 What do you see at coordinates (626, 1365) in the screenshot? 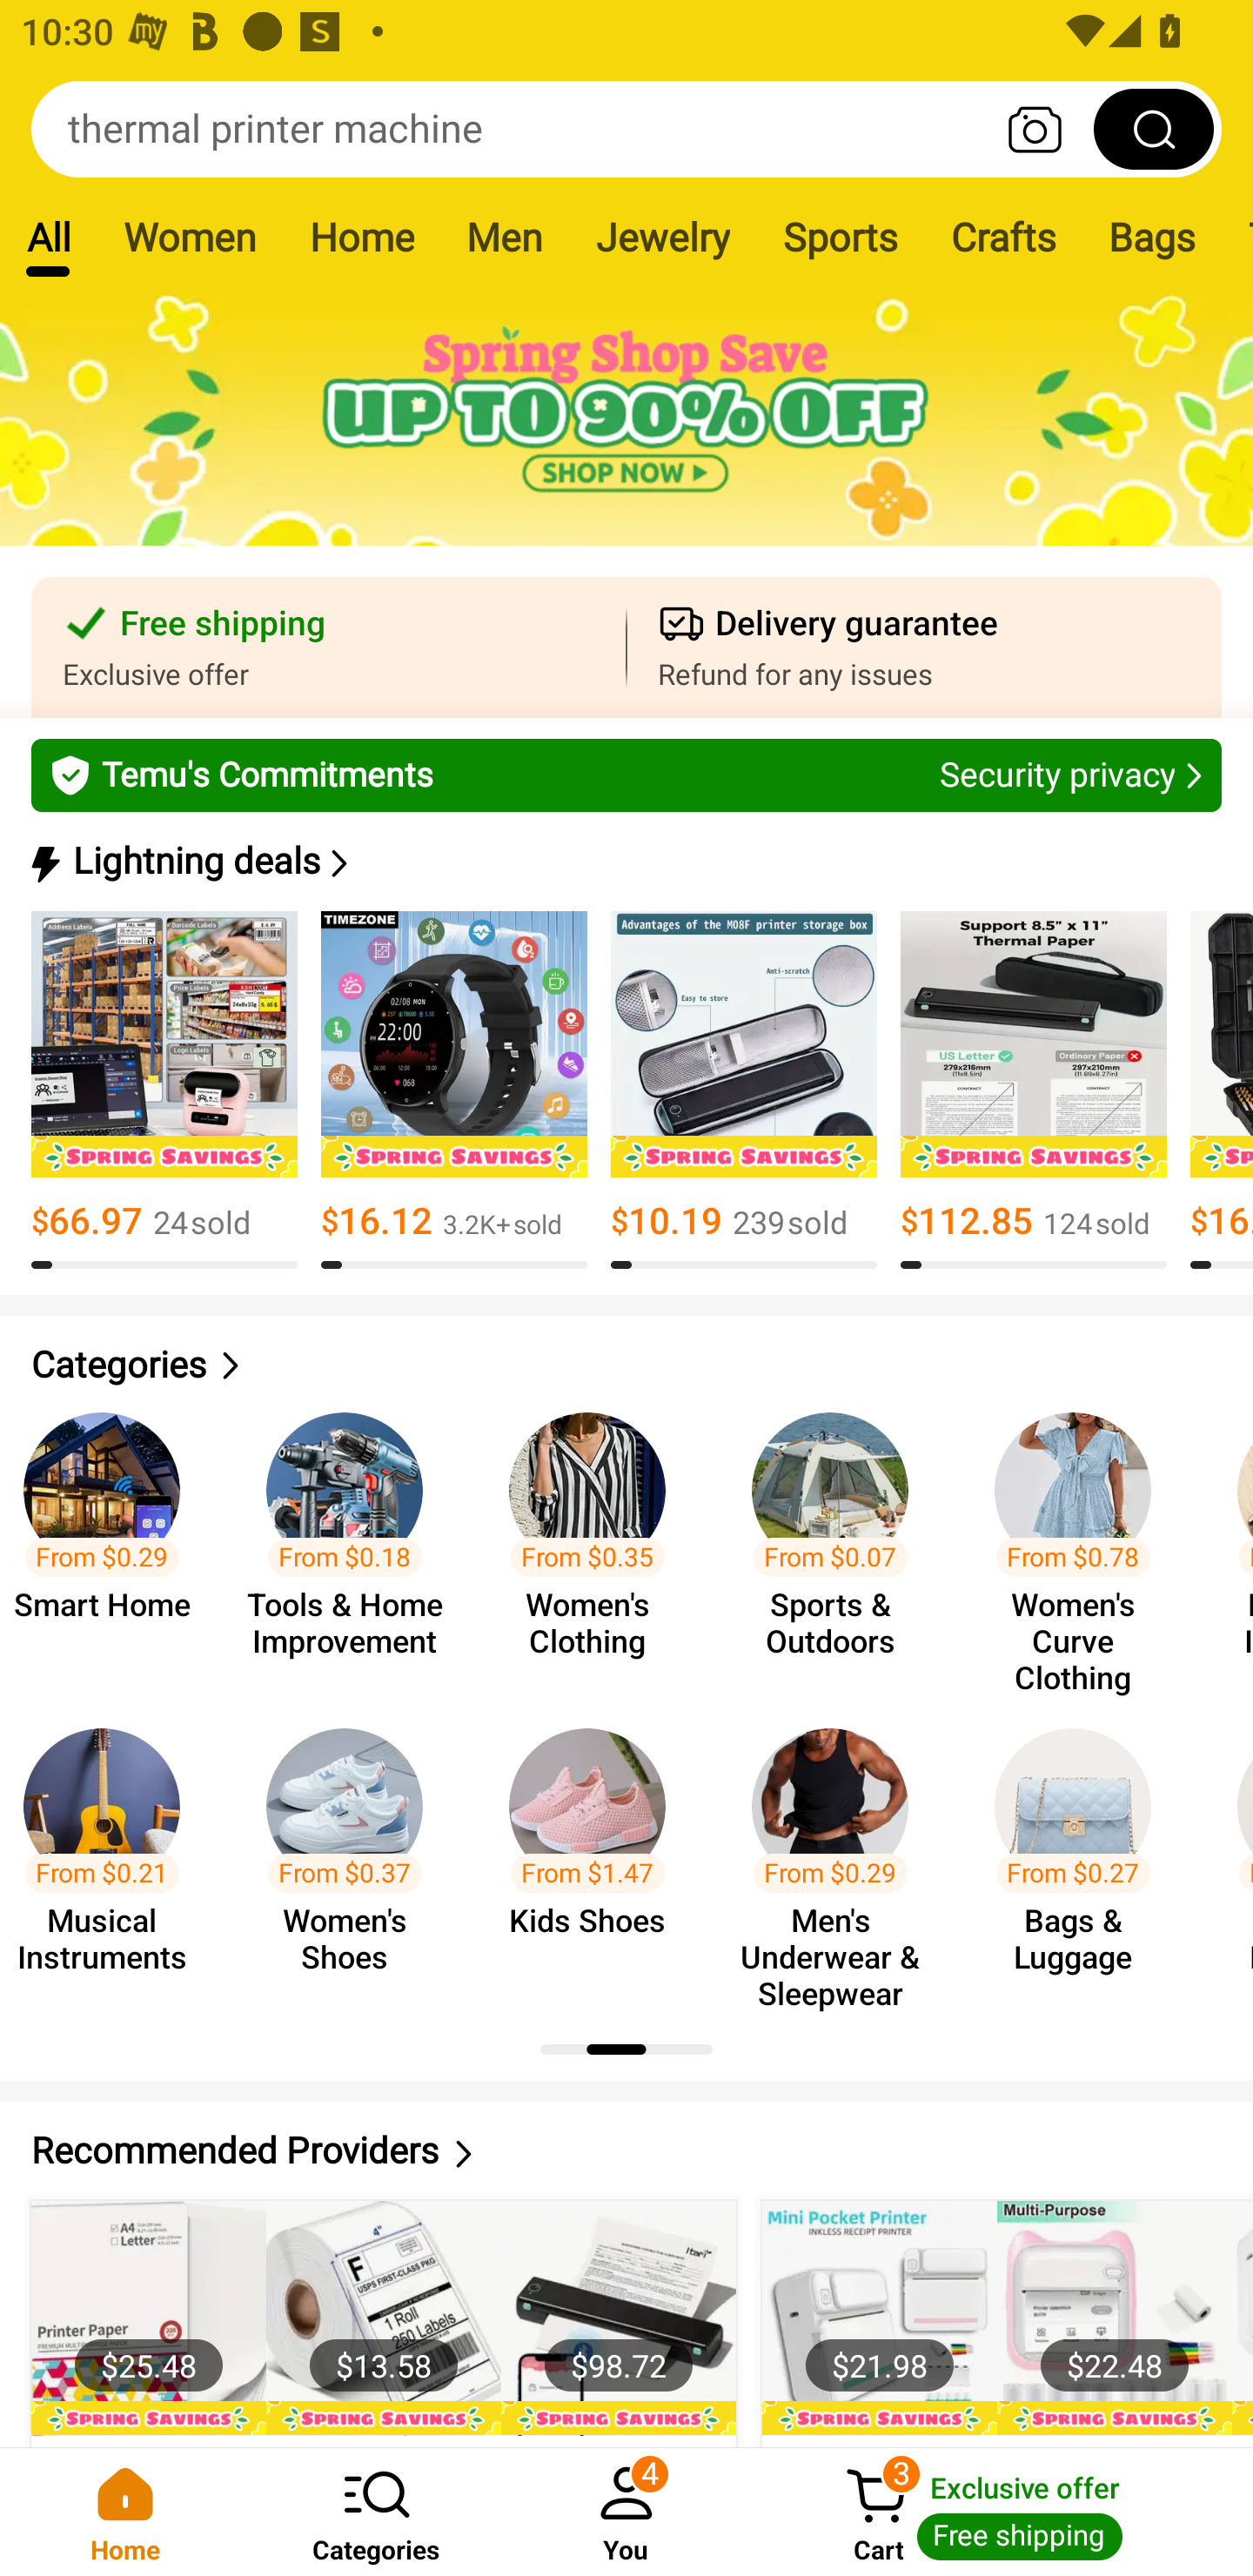
I see `Categories` at bounding box center [626, 1365].